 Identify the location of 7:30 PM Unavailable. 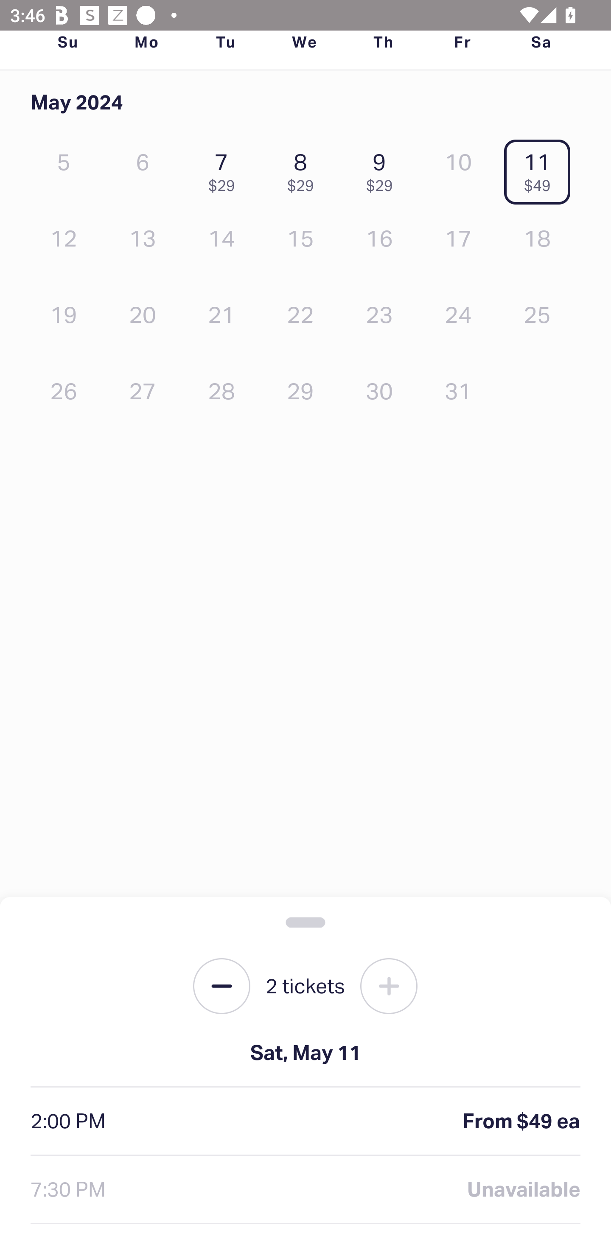
(305, 1190).